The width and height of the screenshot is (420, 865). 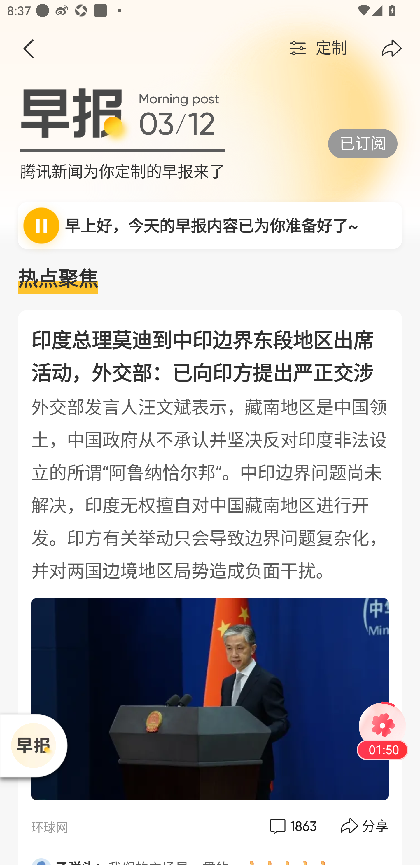 What do you see at coordinates (392, 49) in the screenshot?
I see `` at bounding box center [392, 49].